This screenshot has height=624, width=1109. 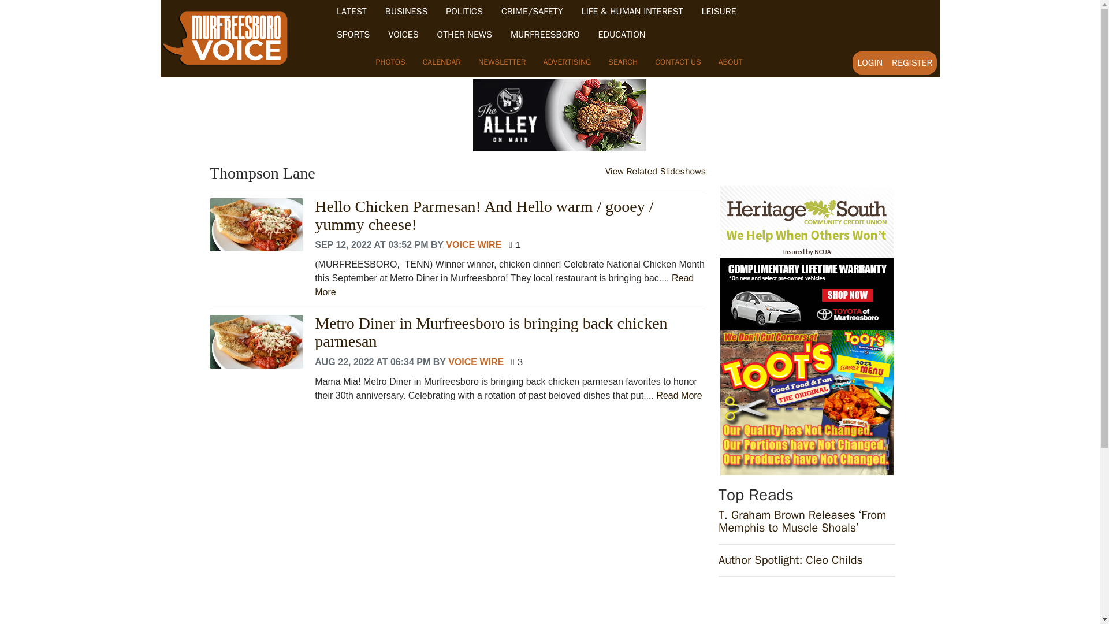 I want to click on LEISURE, so click(x=719, y=12).